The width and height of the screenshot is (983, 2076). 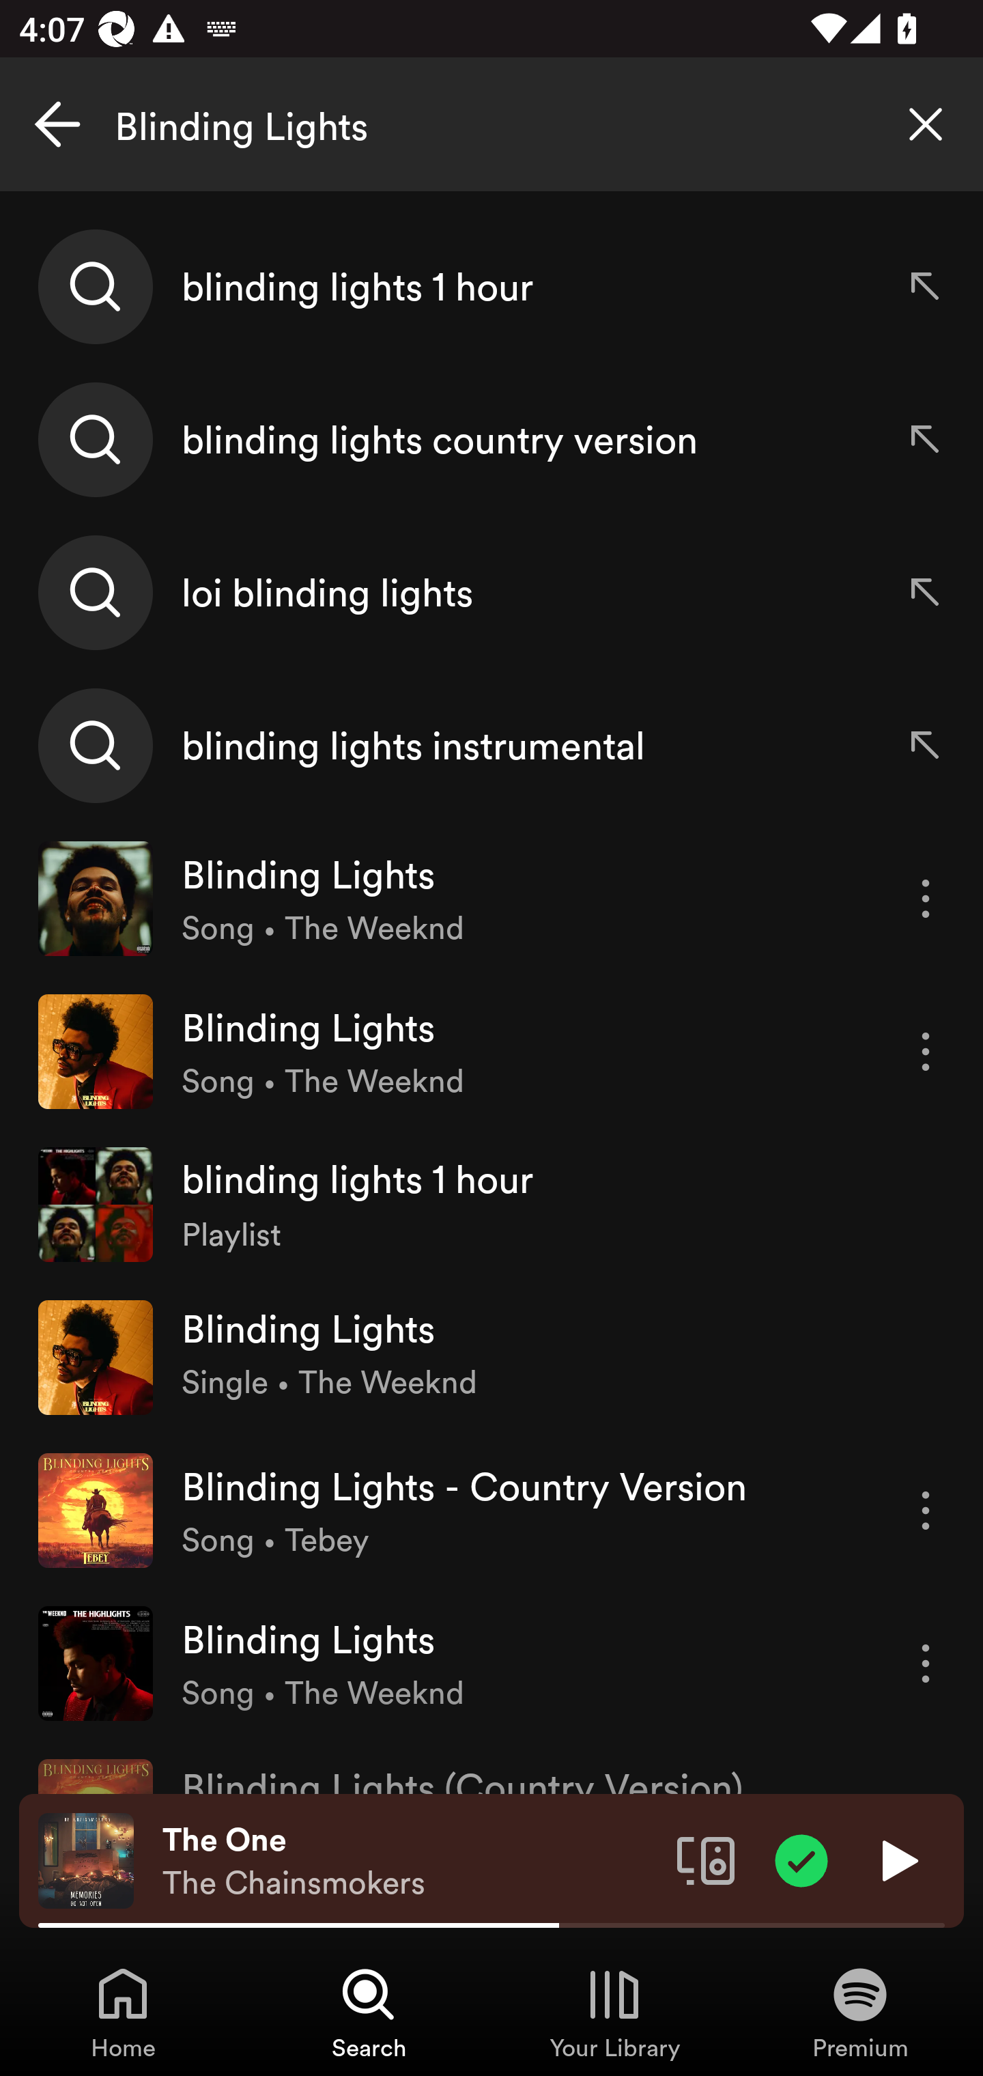 What do you see at coordinates (491, 1203) in the screenshot?
I see `blinding lights 1 hour Playlist` at bounding box center [491, 1203].